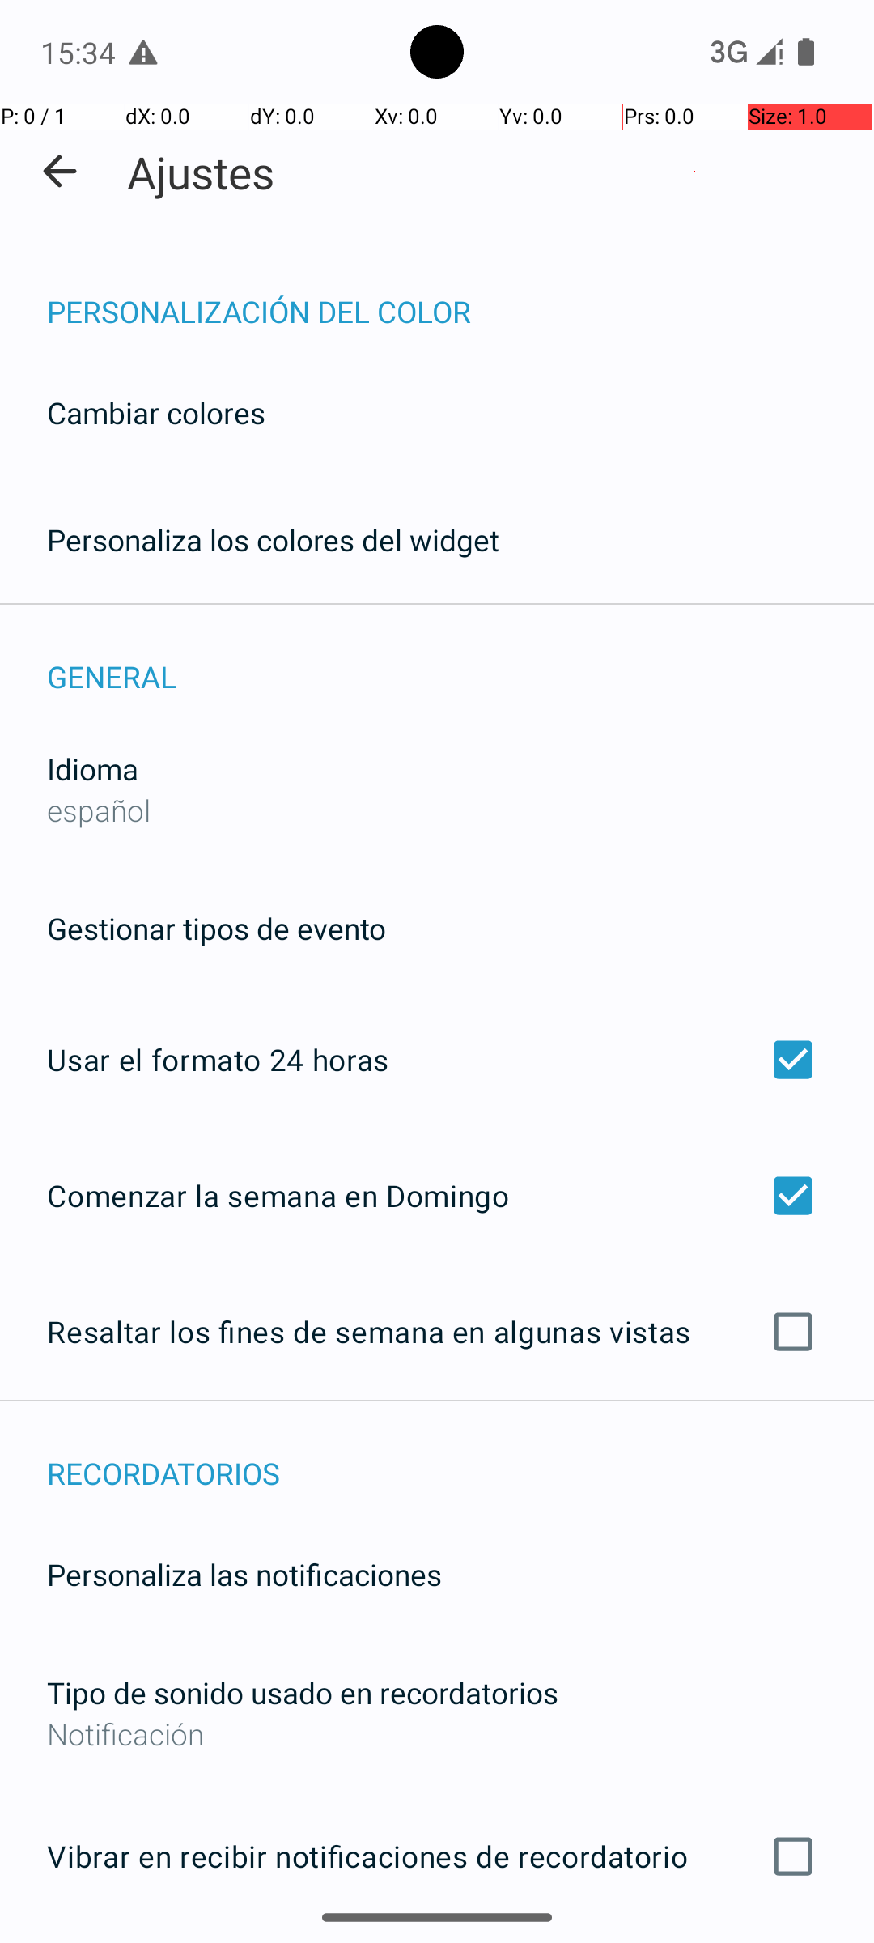 The image size is (874, 1943). Describe the element at coordinates (460, 1456) in the screenshot. I see `RECORDATORIOS` at that location.